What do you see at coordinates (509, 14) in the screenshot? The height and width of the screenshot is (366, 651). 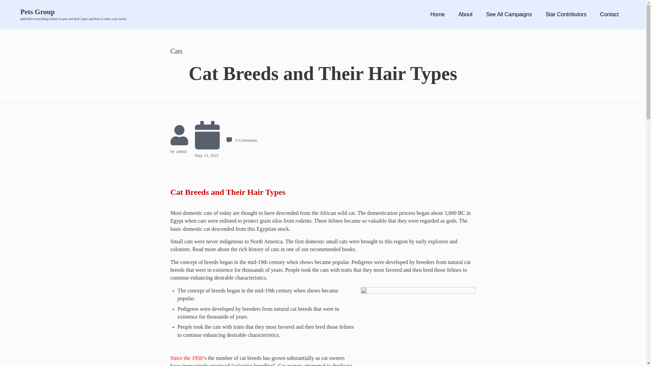 I see `See All Campaigns` at bounding box center [509, 14].